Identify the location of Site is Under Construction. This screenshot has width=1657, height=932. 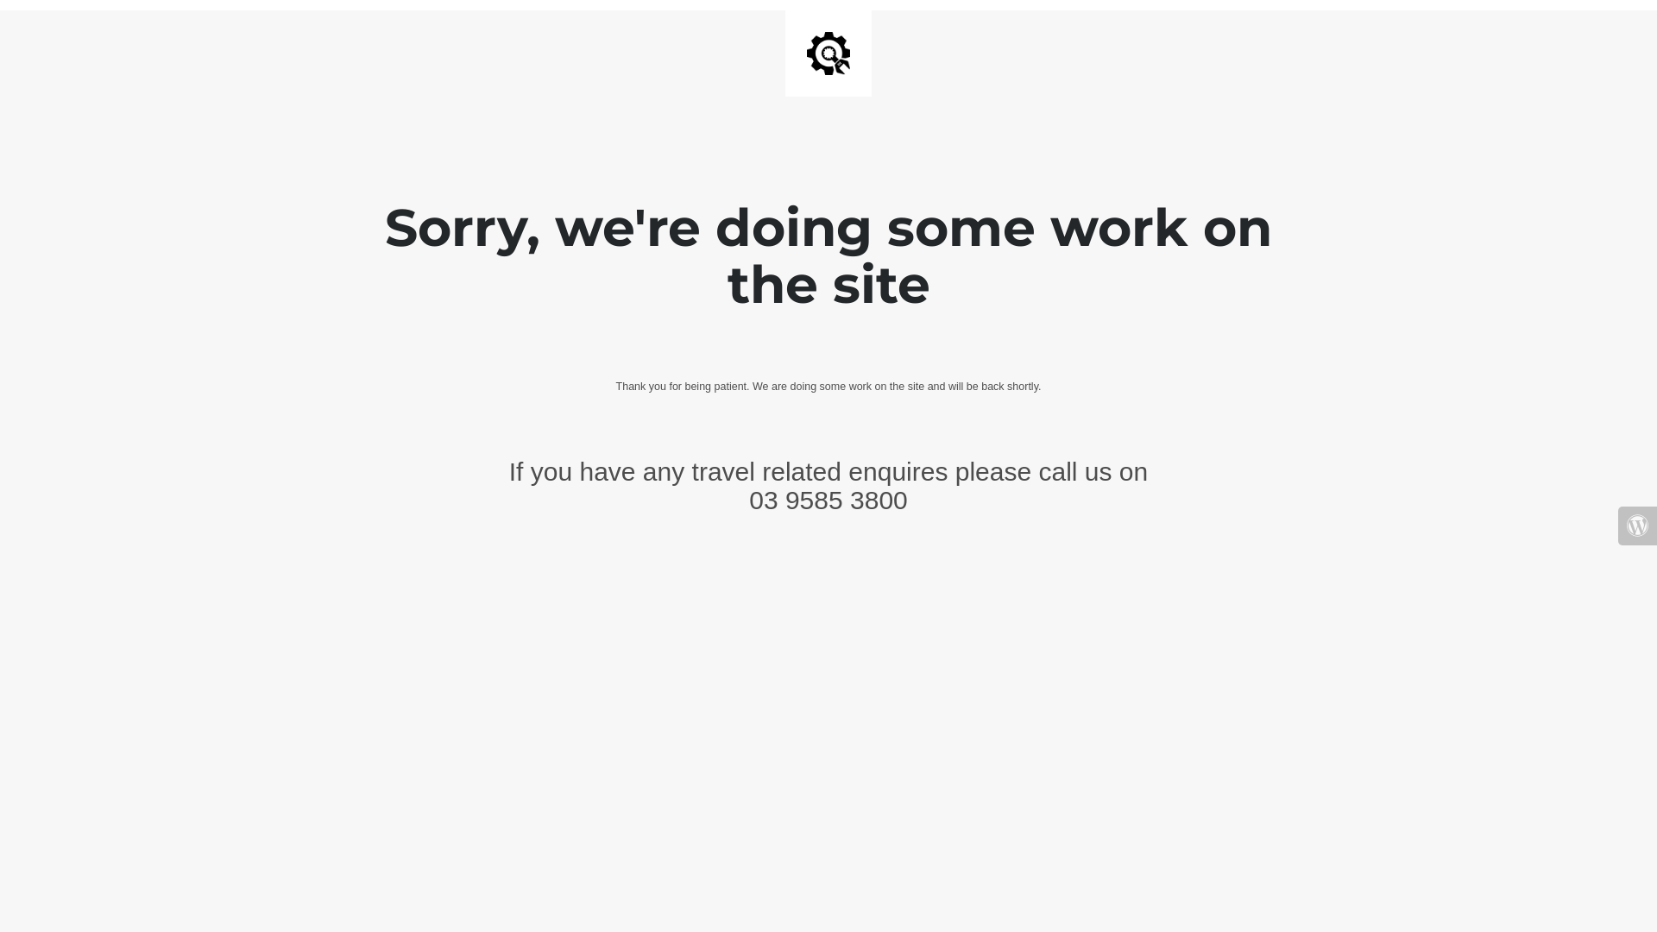
(828, 54).